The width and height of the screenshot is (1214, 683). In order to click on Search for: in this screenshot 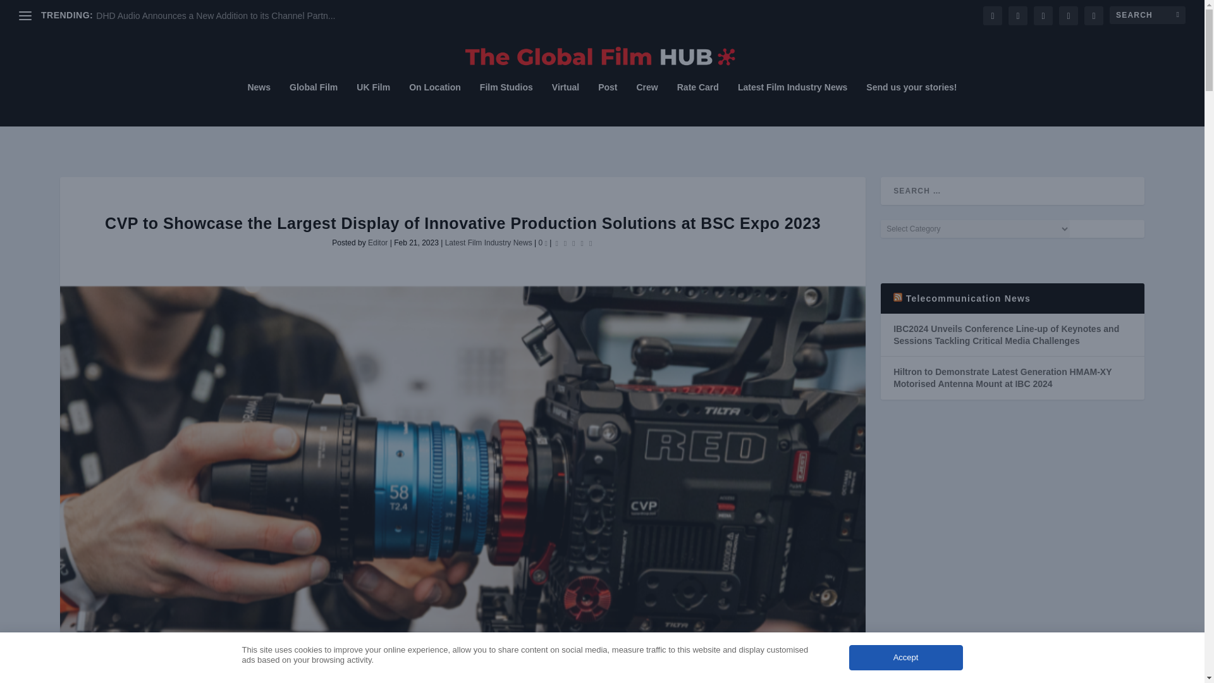, I will do `click(1147, 15)`.